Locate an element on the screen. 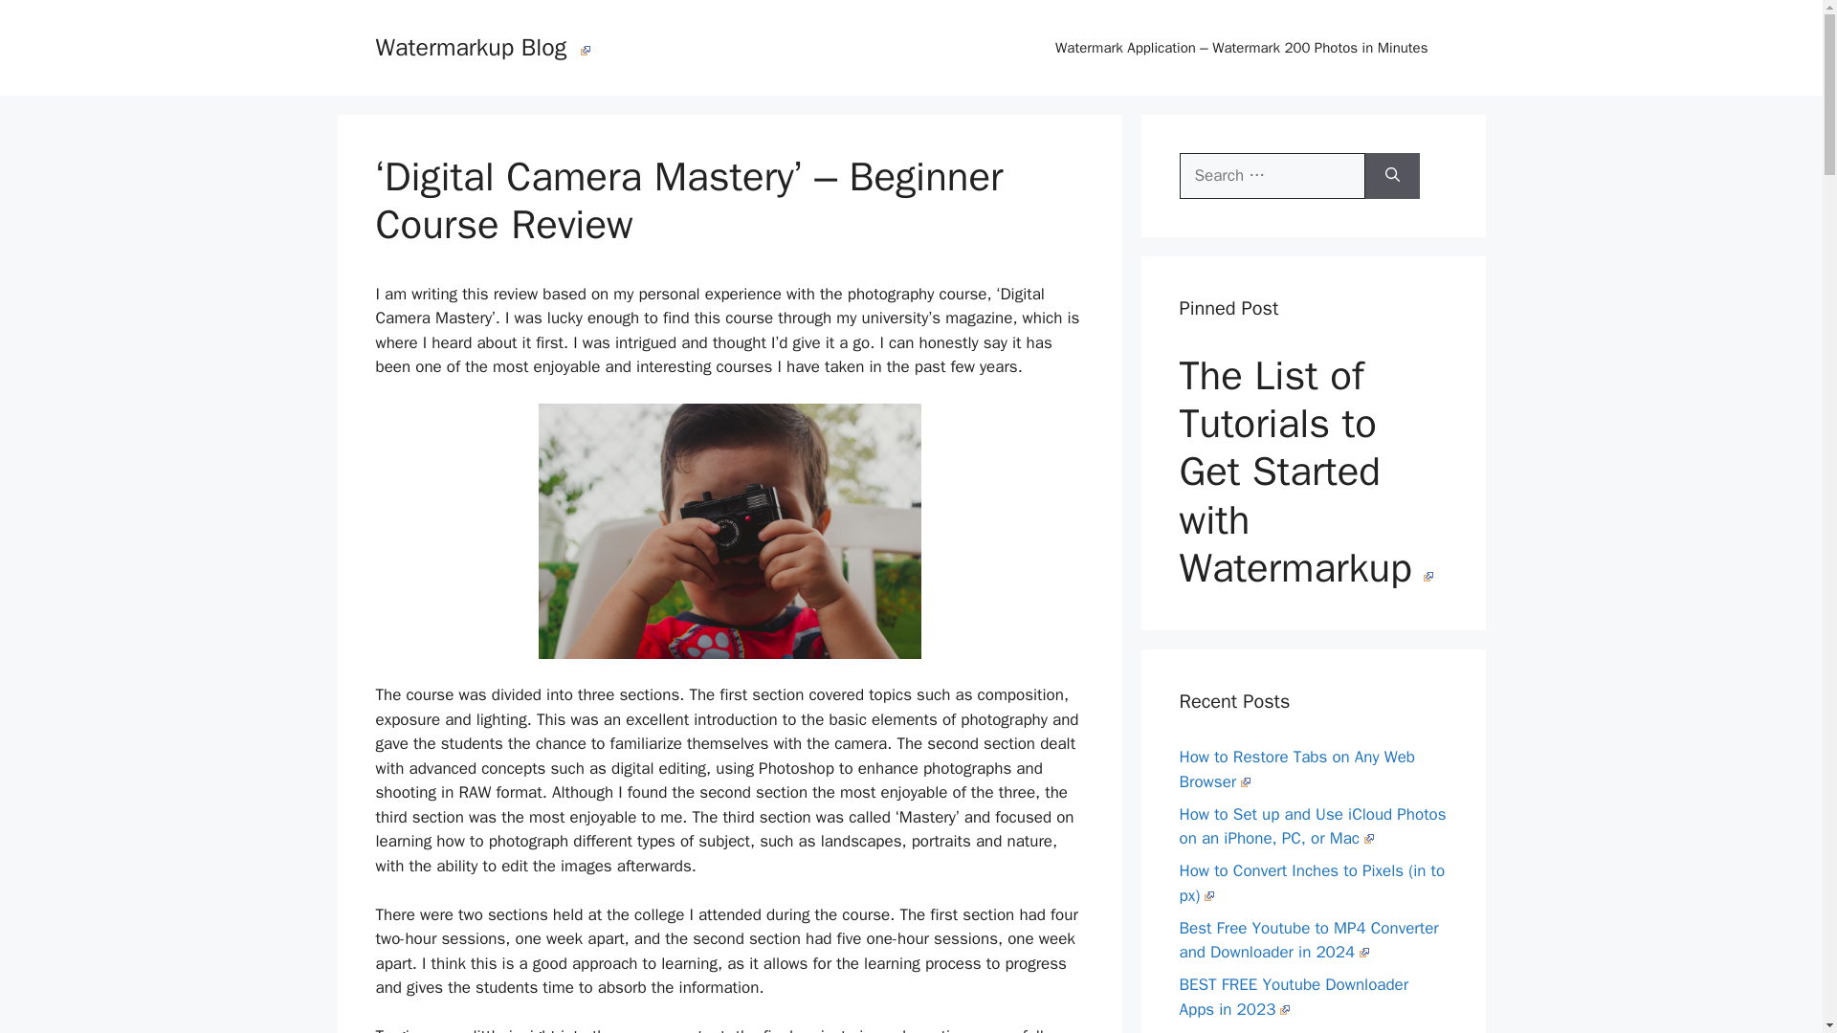 The image size is (1837, 1033). The List of Tutorials to Get Started with Watermarkup is located at coordinates (1305, 471).